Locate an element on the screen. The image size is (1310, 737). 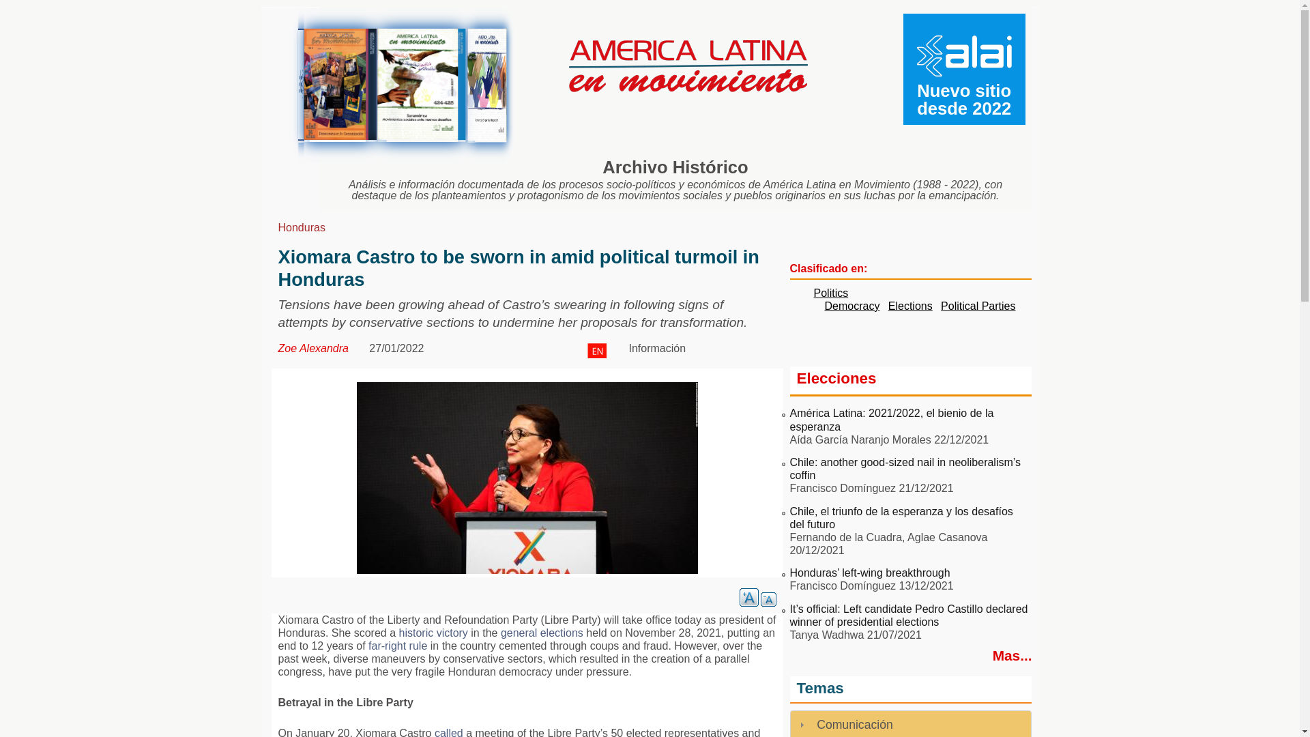
Zoe Alexandra is located at coordinates (312, 348).